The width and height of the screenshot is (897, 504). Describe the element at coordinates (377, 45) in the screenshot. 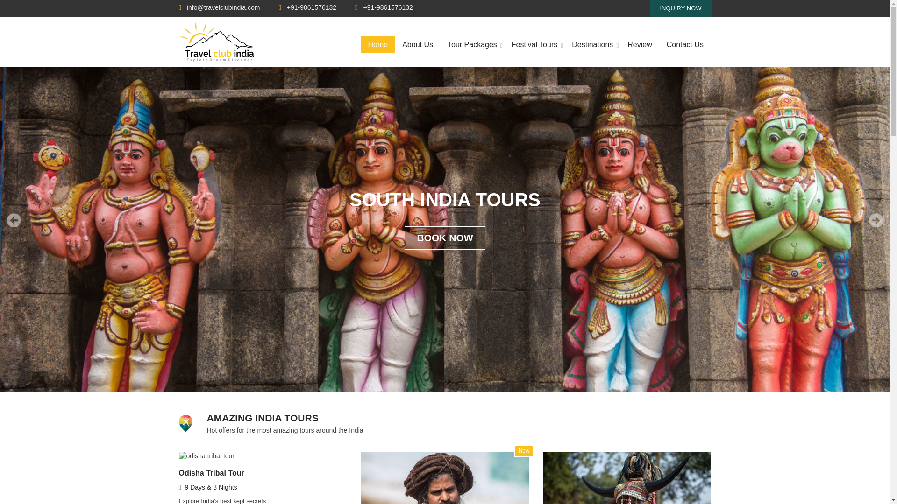

I see `Home` at that location.